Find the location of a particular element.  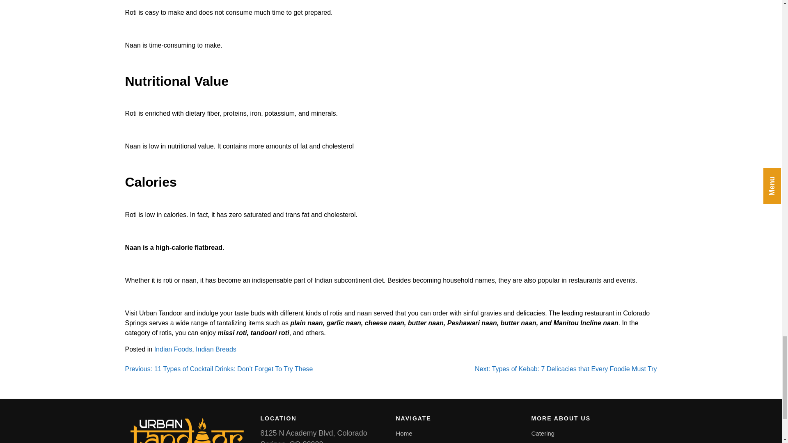

Indian Foods is located at coordinates (173, 349).